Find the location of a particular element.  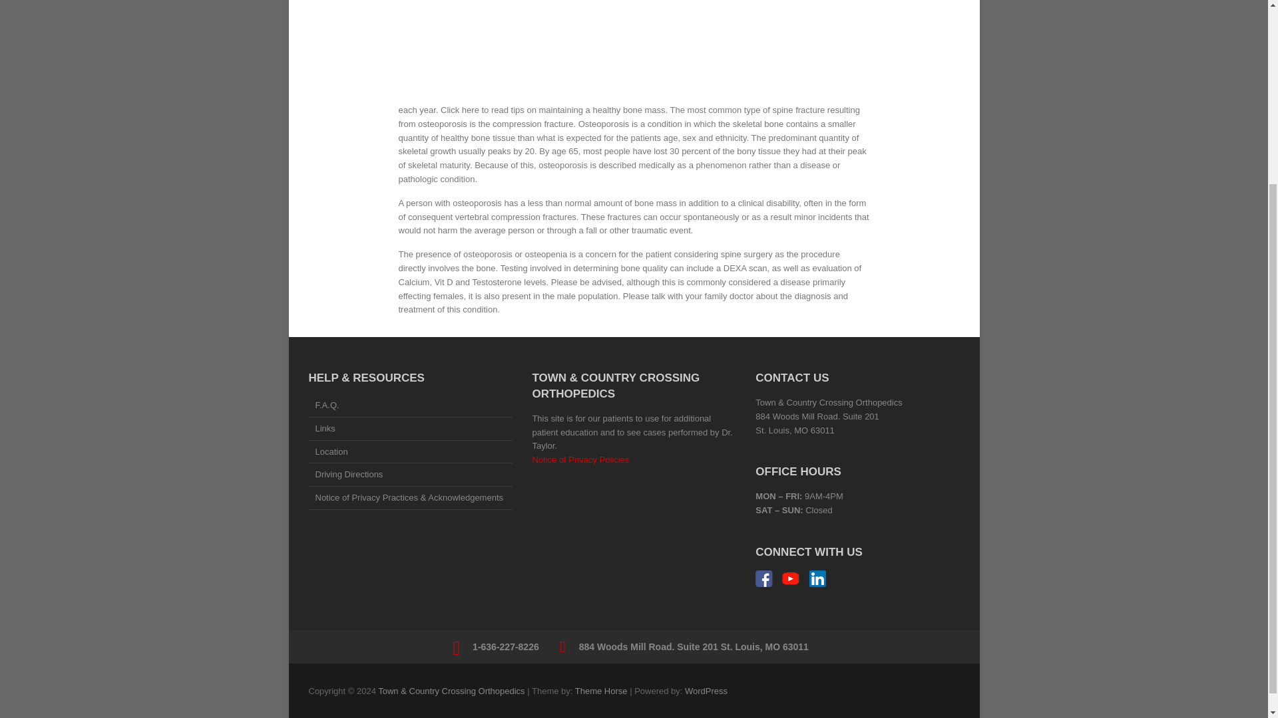

Notice of Privacy Policies is located at coordinates (580, 459).